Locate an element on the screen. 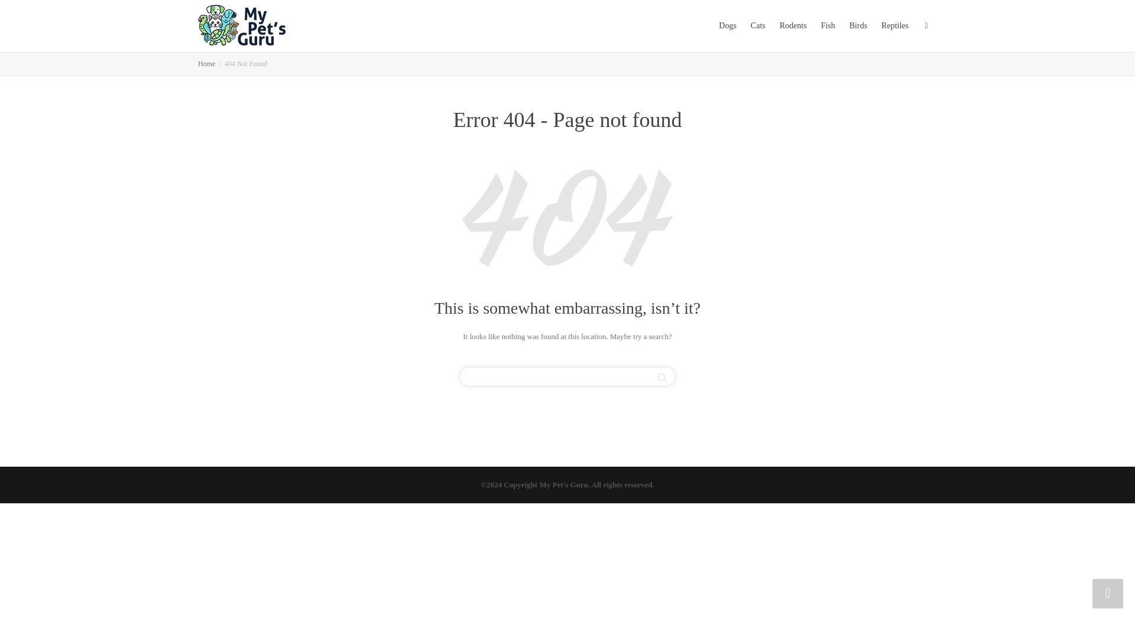 Image resolution: width=1135 pixels, height=638 pixels. Home is located at coordinates (206, 64).